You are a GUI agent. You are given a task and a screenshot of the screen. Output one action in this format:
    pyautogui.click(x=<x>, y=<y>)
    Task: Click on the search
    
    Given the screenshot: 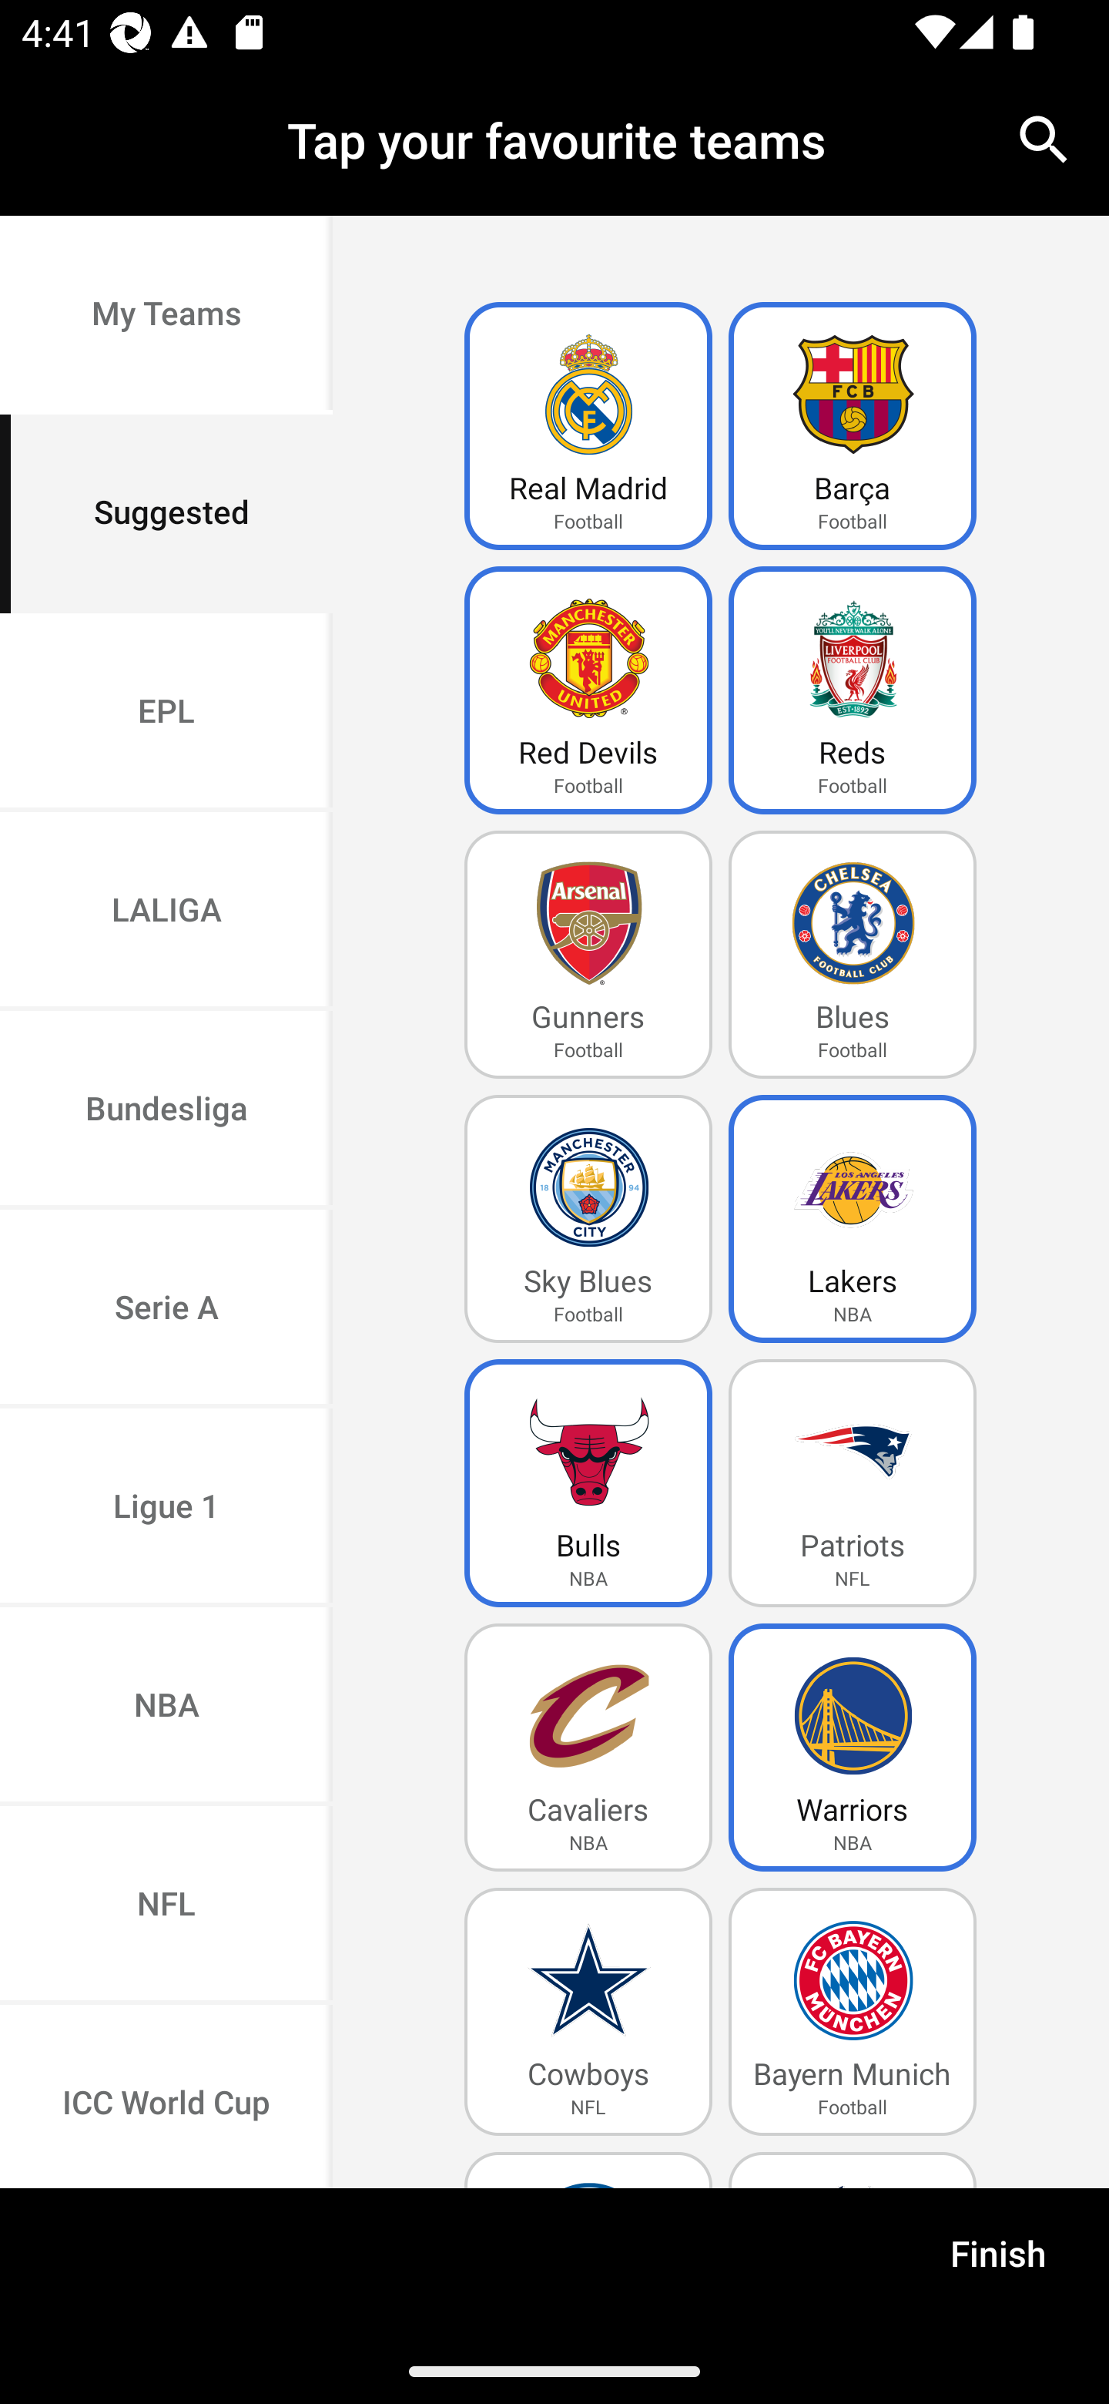 What is the action you would take?
    pyautogui.click(x=1044, y=139)
    